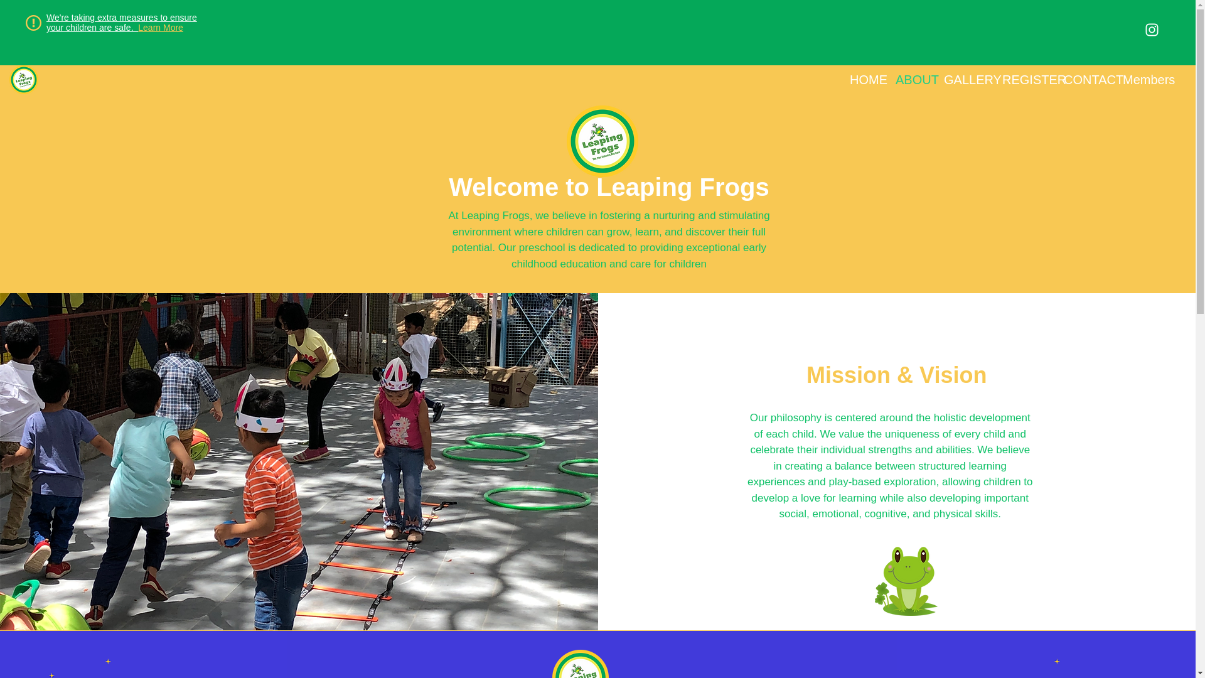  What do you see at coordinates (1024, 79) in the screenshot?
I see `REGISTER` at bounding box center [1024, 79].